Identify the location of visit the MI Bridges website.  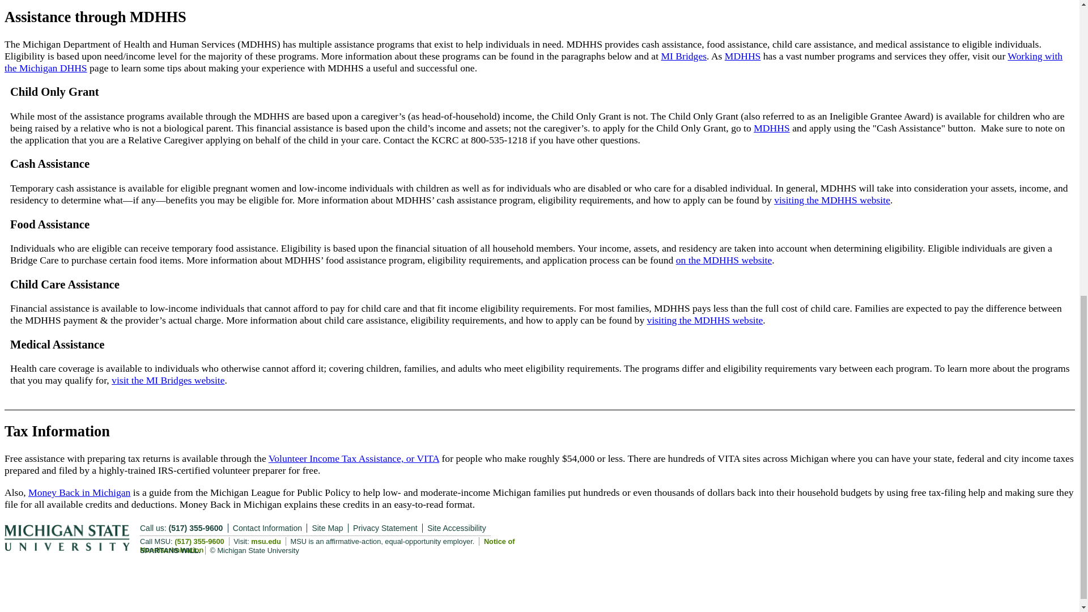
(168, 380).